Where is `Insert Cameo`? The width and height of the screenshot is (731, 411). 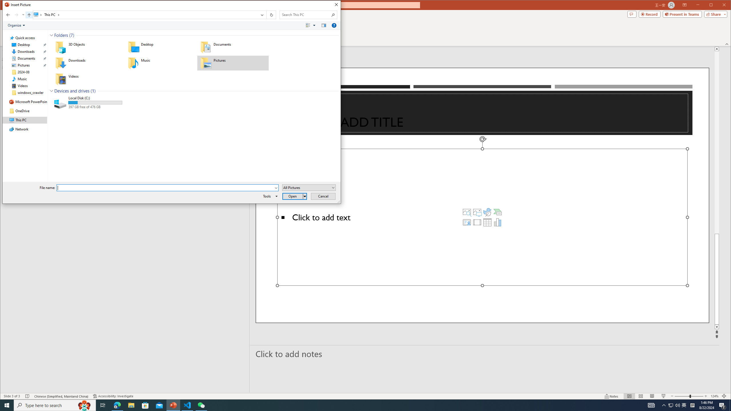
Insert Cameo is located at coordinates (467, 222).